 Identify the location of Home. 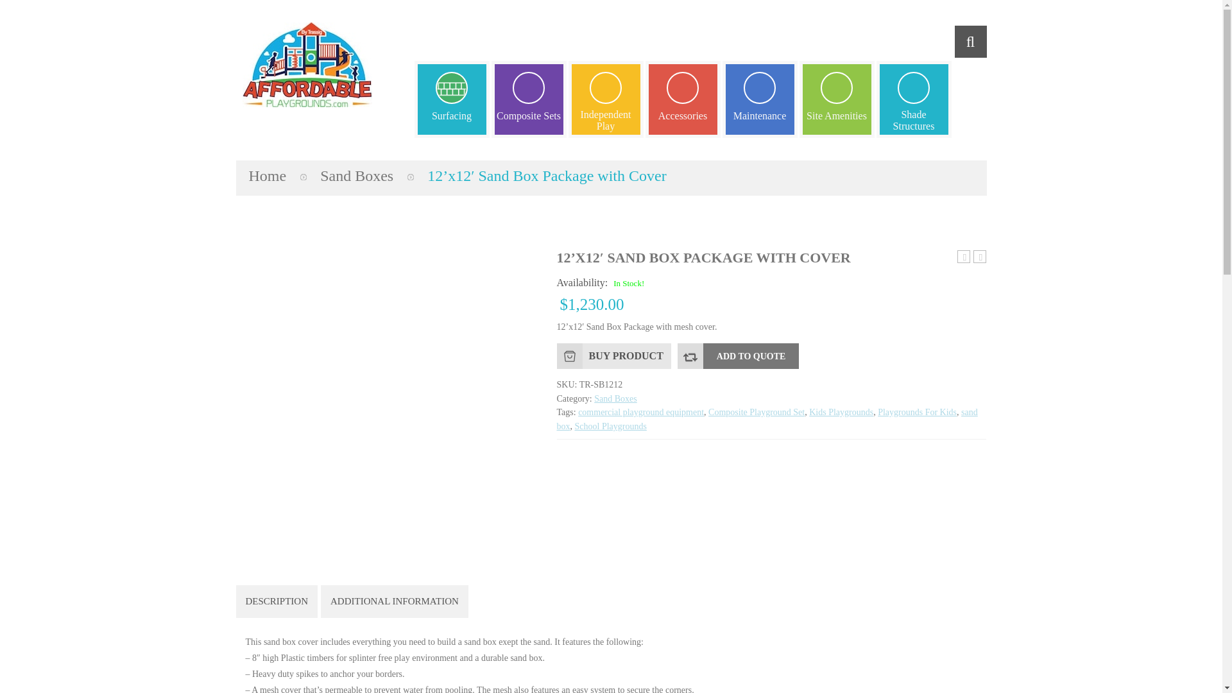
(268, 176).